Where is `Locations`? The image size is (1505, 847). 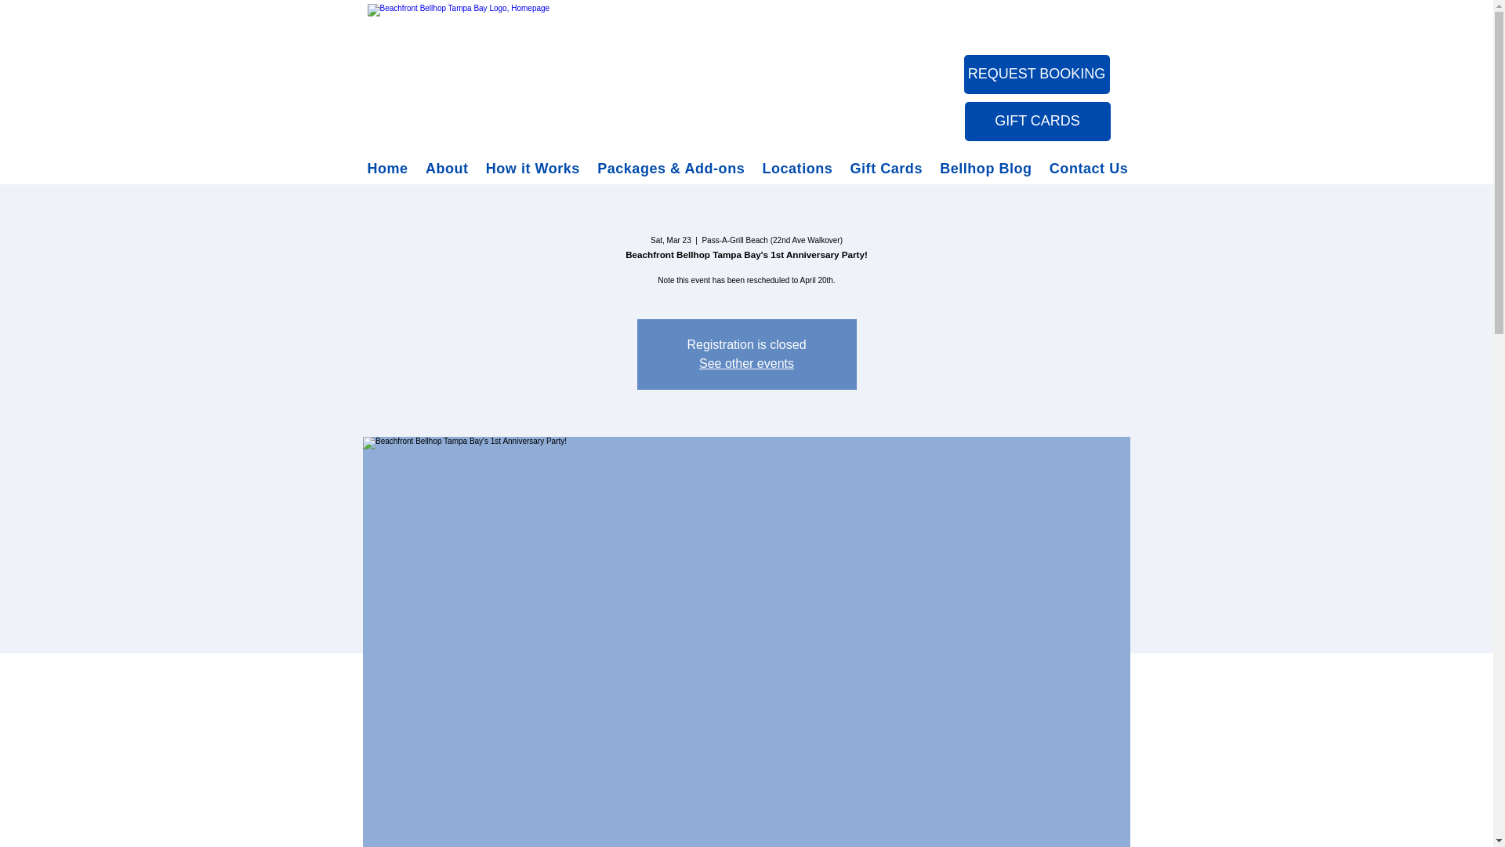
Locations is located at coordinates (800, 169).